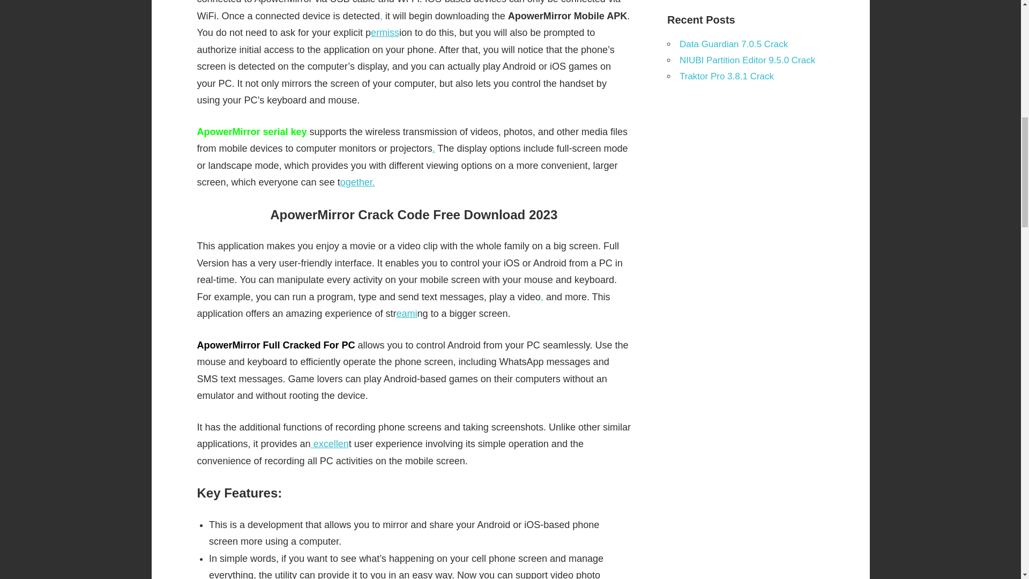 The width and height of the screenshot is (1029, 579). Describe the element at coordinates (385, 32) in the screenshot. I see `ermiss` at that location.